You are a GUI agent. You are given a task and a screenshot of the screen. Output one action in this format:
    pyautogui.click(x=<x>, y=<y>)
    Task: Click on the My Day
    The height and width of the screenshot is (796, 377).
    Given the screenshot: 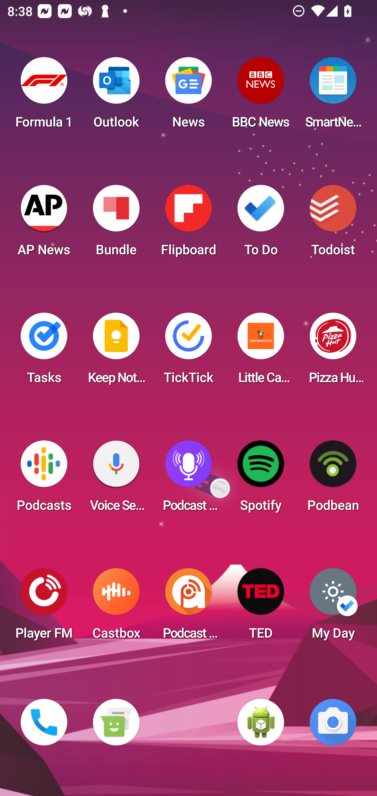 What is the action you would take?
    pyautogui.click(x=333, y=607)
    